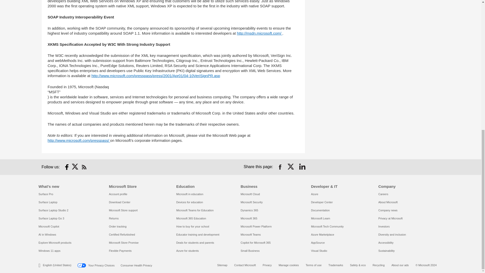  What do you see at coordinates (280, 167) in the screenshot?
I see `Share on Facebook` at bounding box center [280, 167].